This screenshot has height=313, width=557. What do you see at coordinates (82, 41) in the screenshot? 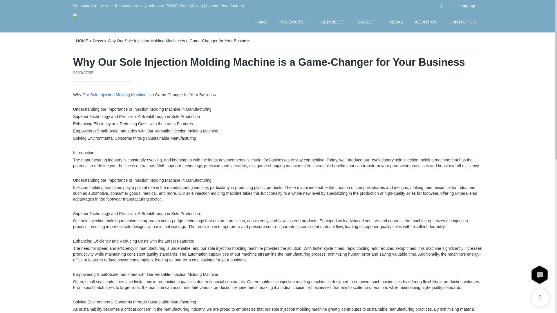
I see `HOME` at bounding box center [82, 41].